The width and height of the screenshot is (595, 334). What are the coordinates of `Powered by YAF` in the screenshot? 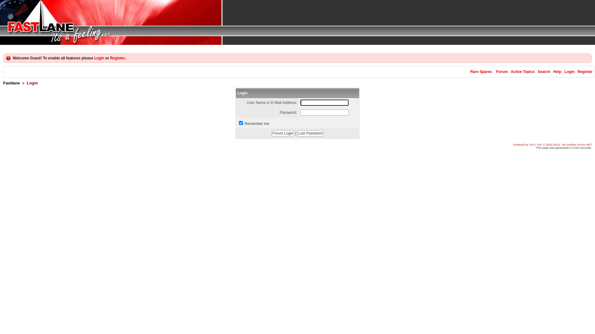 It's located at (524, 145).